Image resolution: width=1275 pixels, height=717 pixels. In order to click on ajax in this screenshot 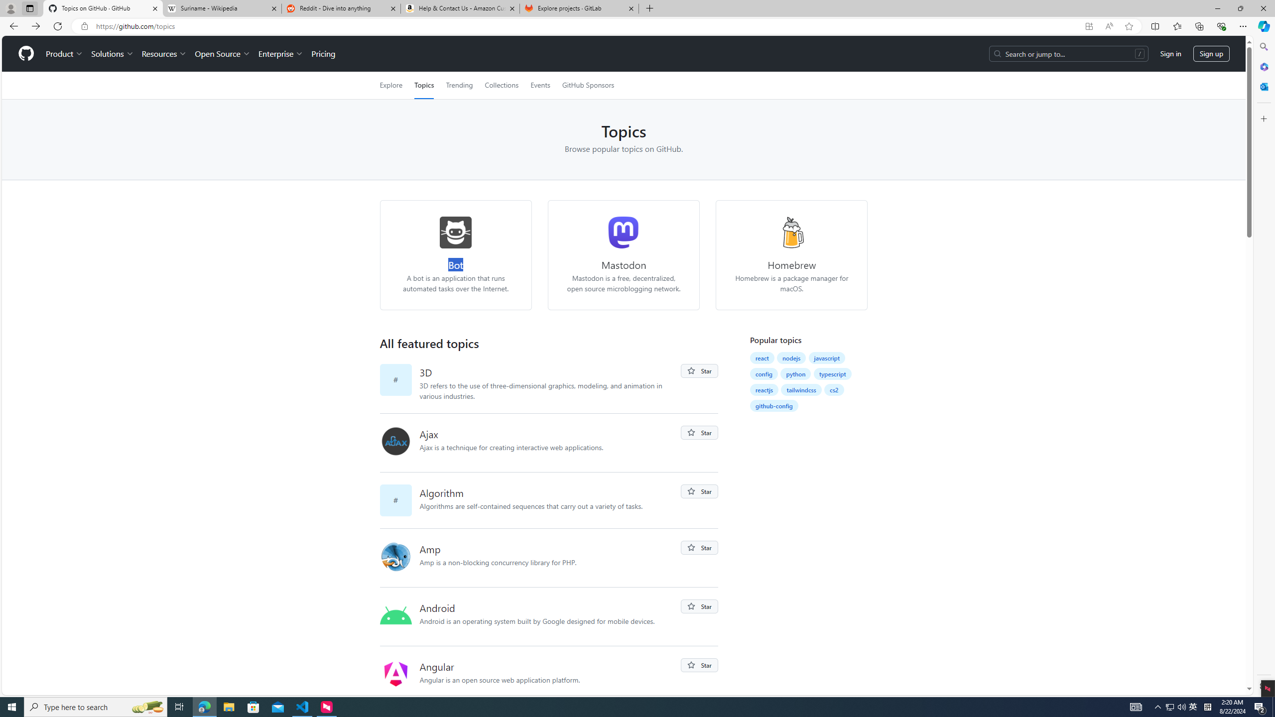, I will do `click(395, 441)`.